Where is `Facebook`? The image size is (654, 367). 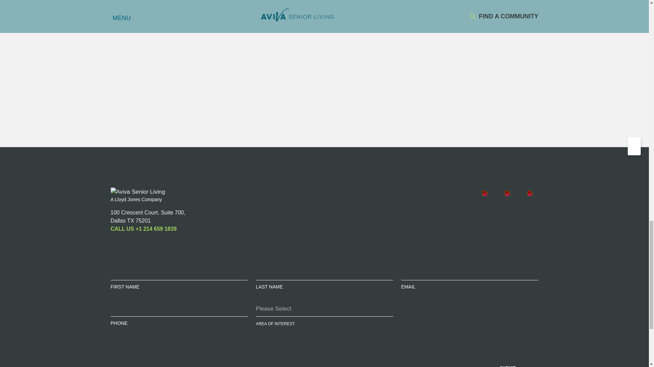 Facebook is located at coordinates (509, 194).